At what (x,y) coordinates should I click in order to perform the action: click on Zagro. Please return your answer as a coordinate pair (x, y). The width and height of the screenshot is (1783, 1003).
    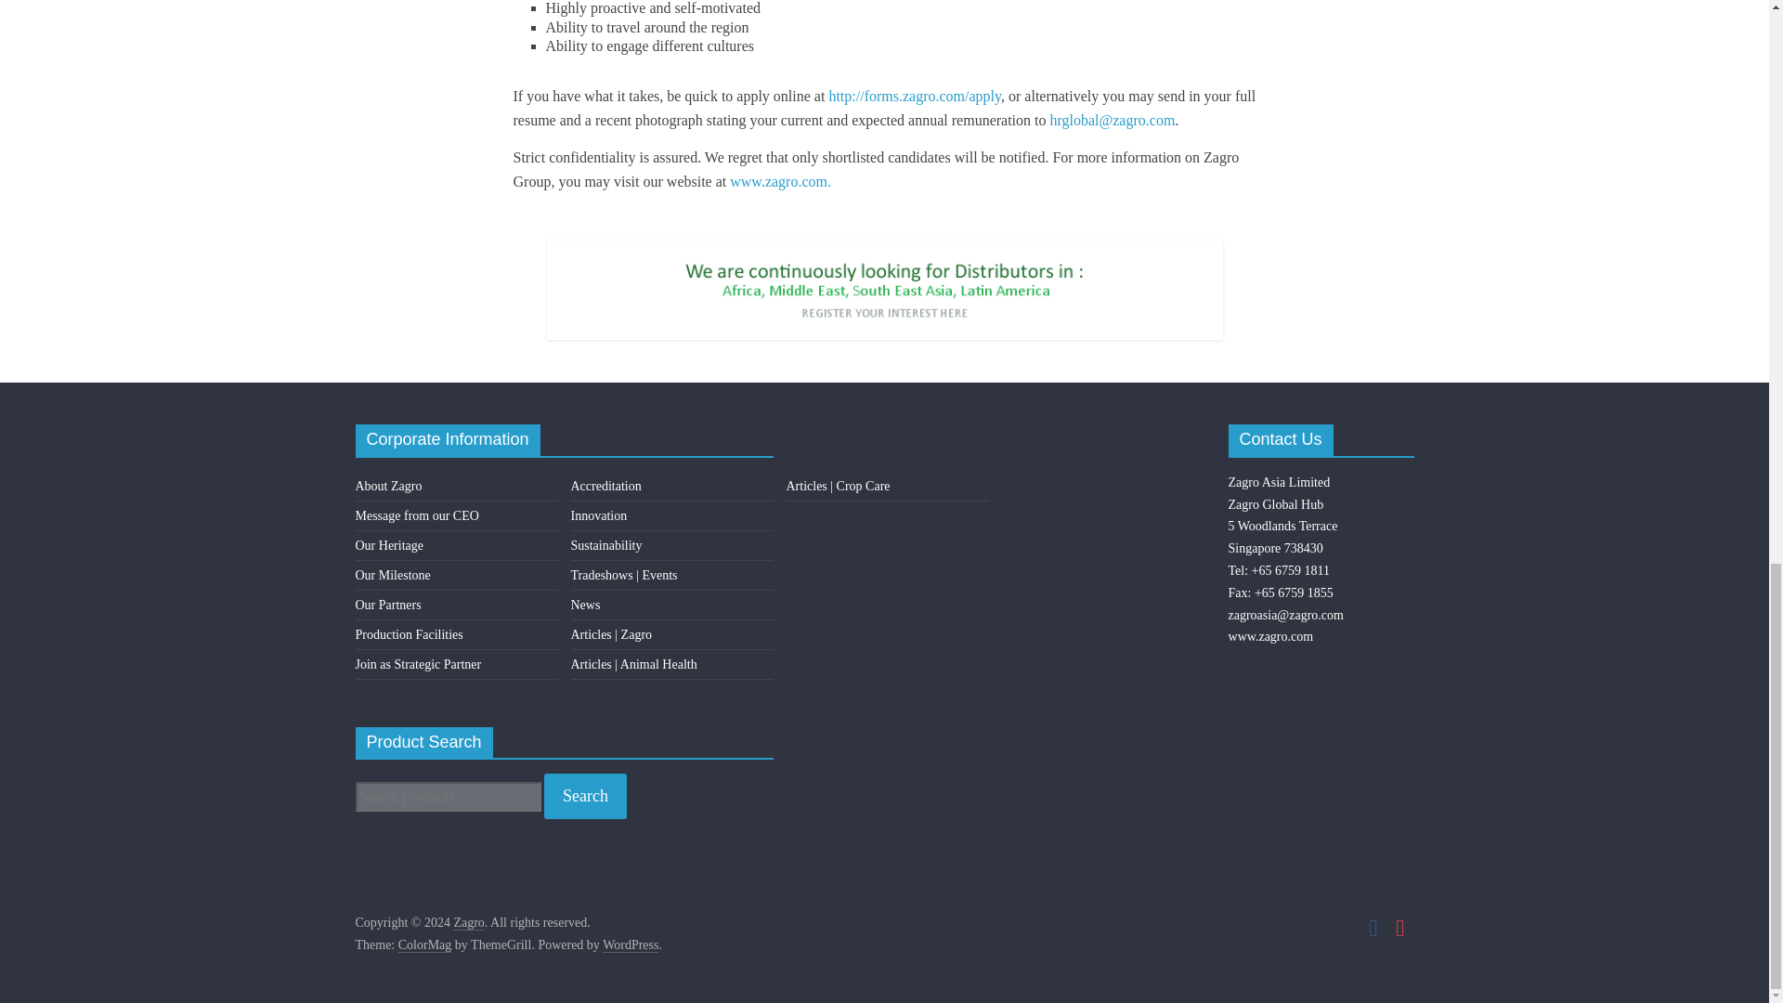
    Looking at the image, I should click on (468, 923).